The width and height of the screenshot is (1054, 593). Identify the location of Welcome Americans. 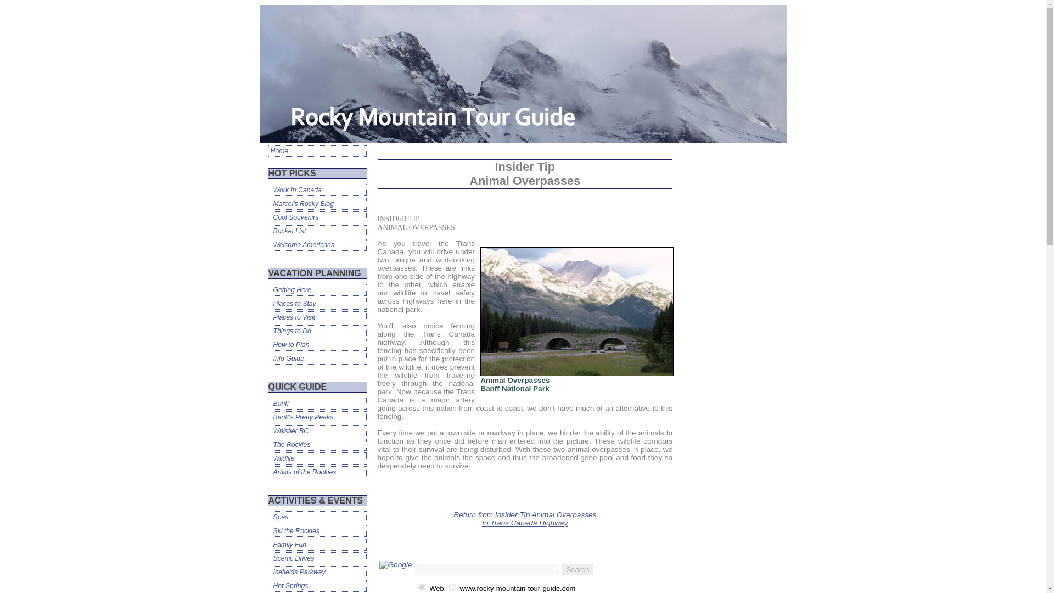
(317, 245).